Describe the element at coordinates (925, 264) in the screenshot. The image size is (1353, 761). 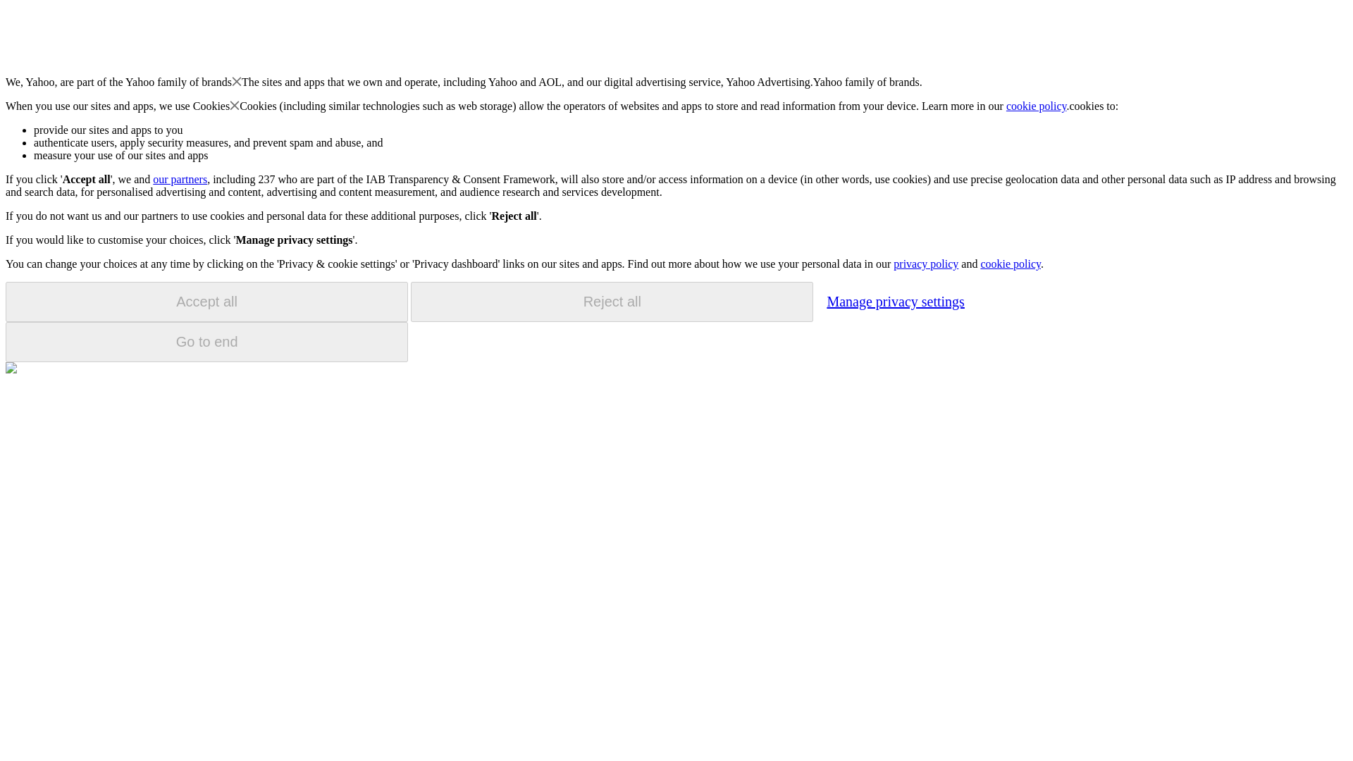
I see `privacy policy` at that location.